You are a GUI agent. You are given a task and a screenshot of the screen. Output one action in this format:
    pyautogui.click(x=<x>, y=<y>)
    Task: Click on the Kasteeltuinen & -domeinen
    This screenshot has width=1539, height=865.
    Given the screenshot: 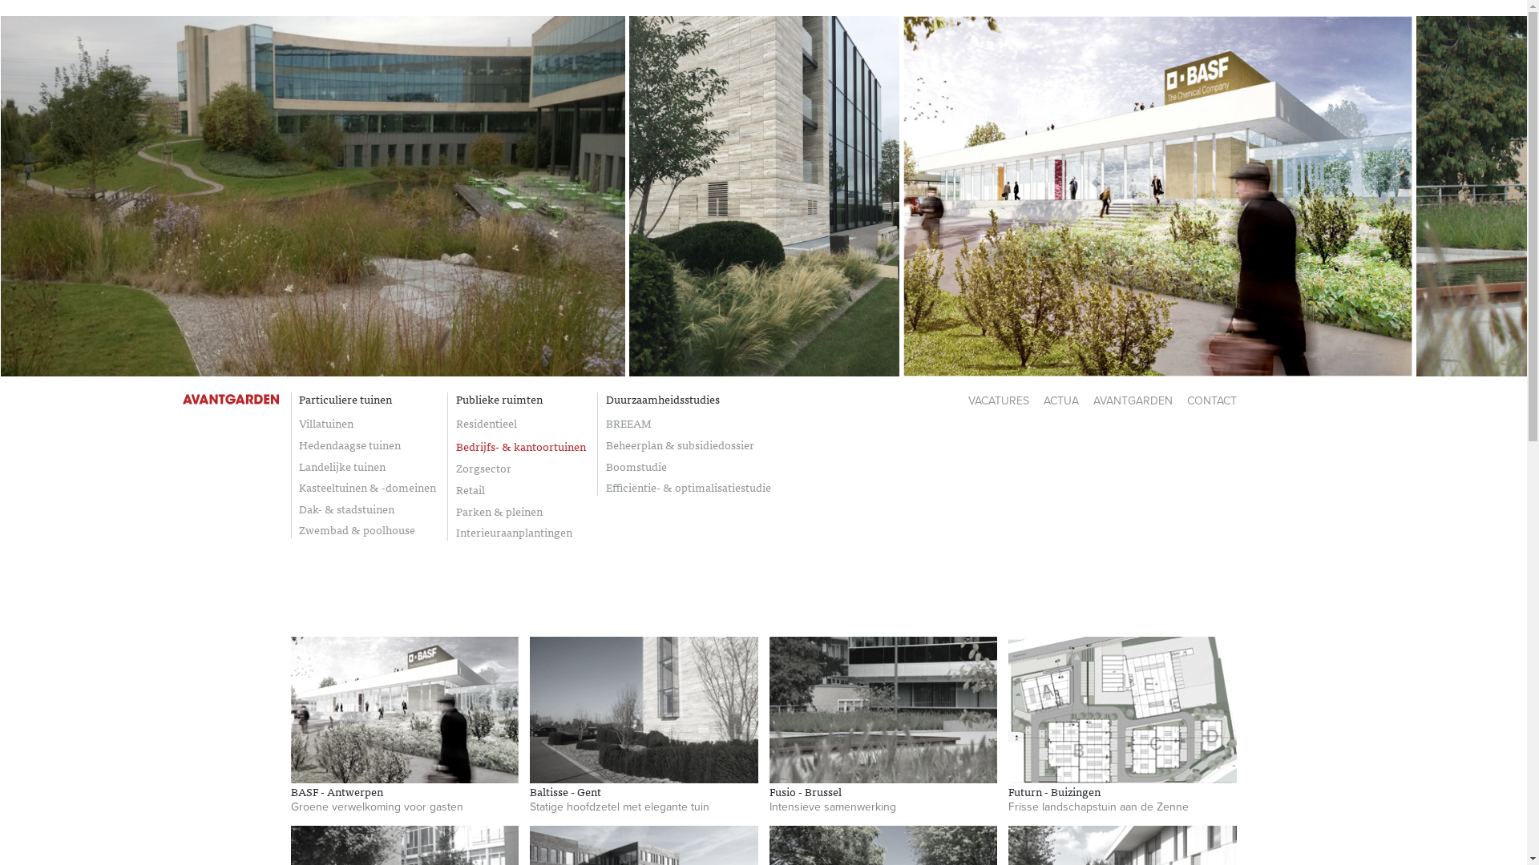 What is the action you would take?
    pyautogui.click(x=367, y=488)
    